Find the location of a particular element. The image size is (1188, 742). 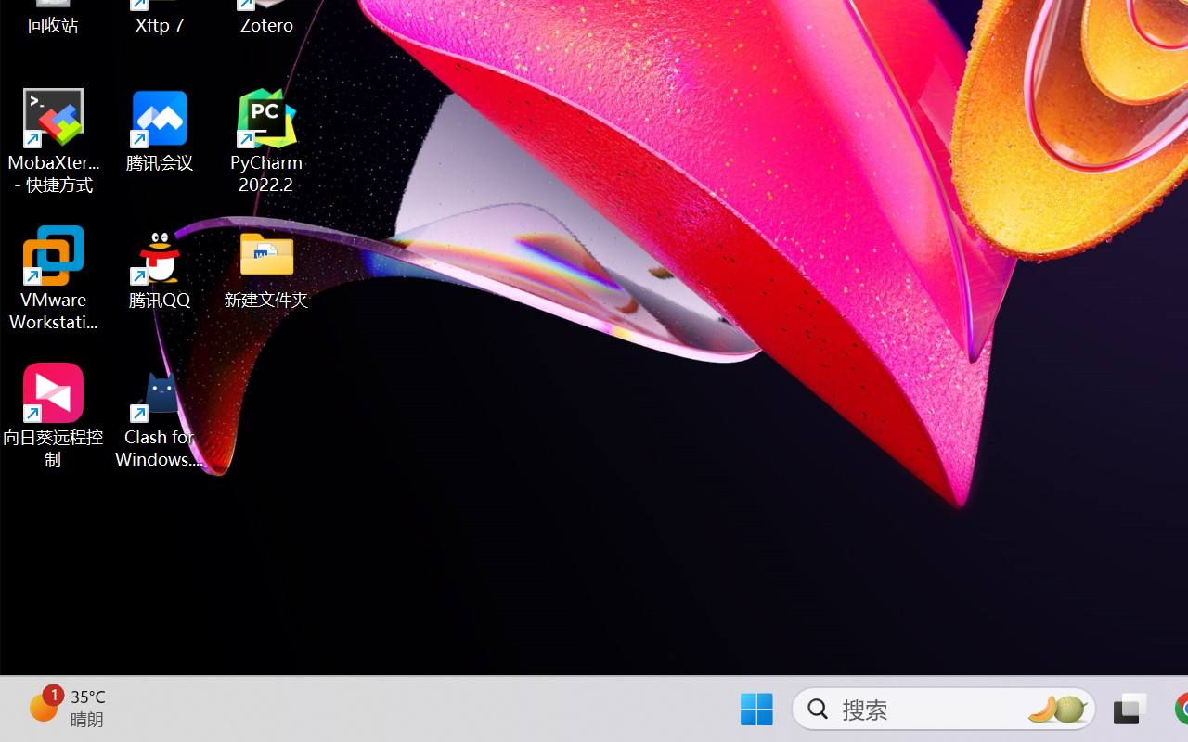

VMware Workstation Pro is located at coordinates (54, 278).